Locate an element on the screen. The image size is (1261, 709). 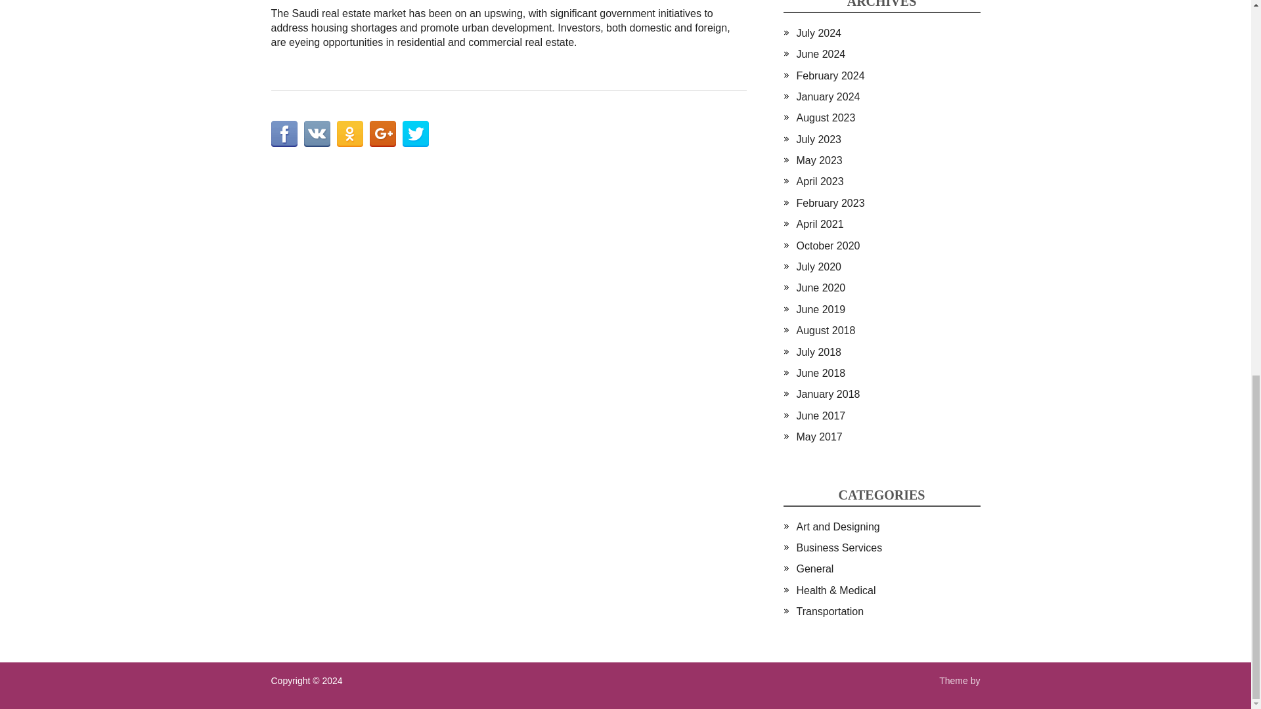
April 2023 is located at coordinates (820, 181).